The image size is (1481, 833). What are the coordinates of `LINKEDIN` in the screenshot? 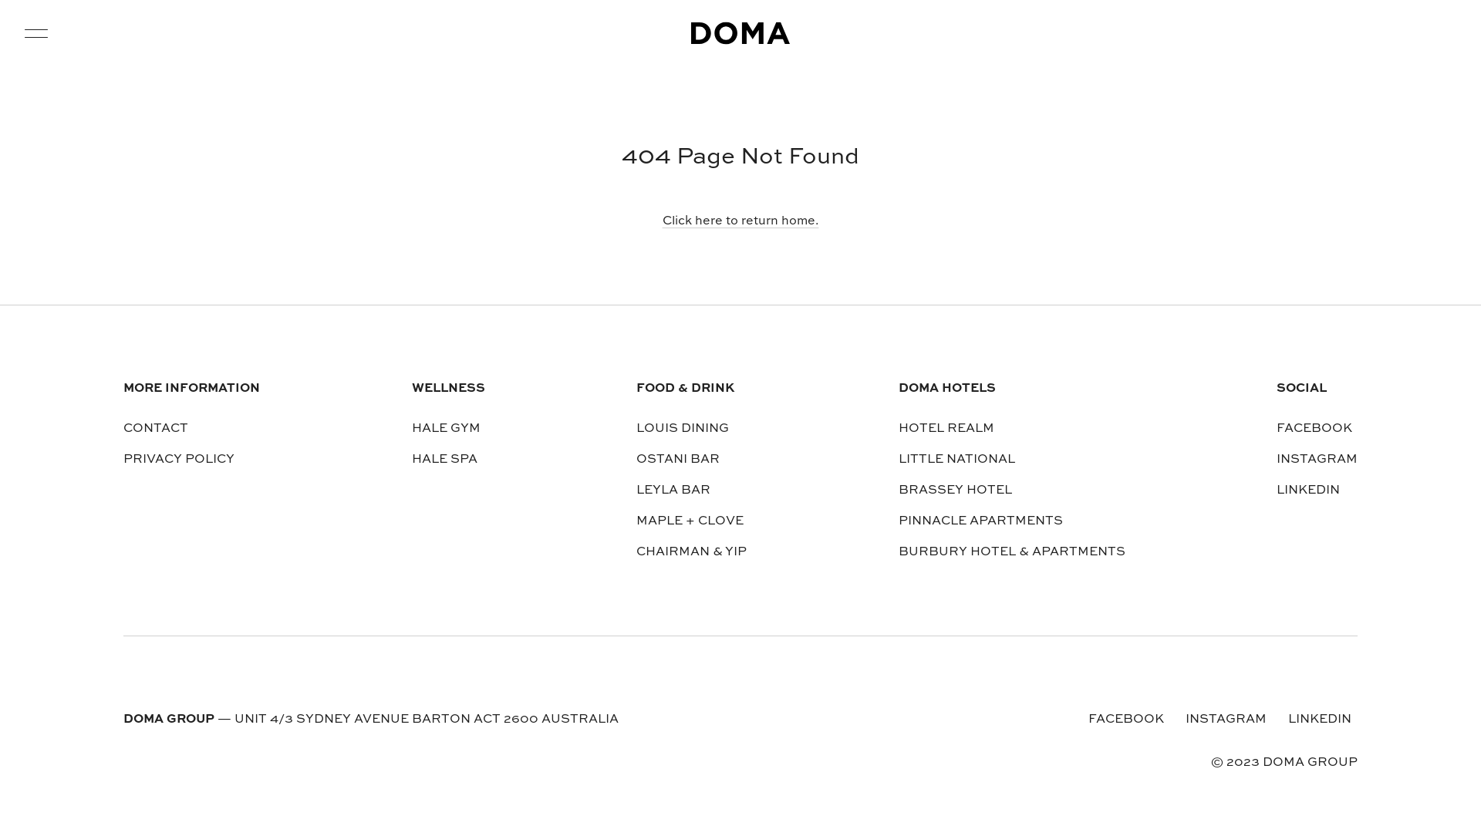 It's located at (1308, 491).